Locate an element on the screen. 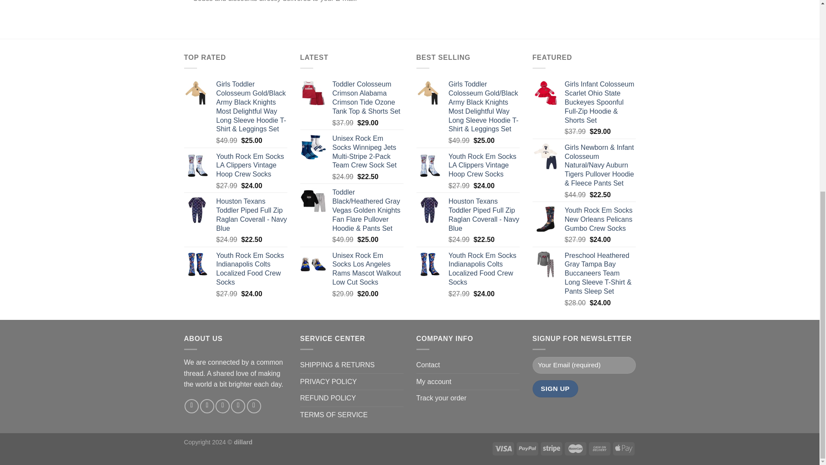  Follow on Instagram is located at coordinates (206, 406).